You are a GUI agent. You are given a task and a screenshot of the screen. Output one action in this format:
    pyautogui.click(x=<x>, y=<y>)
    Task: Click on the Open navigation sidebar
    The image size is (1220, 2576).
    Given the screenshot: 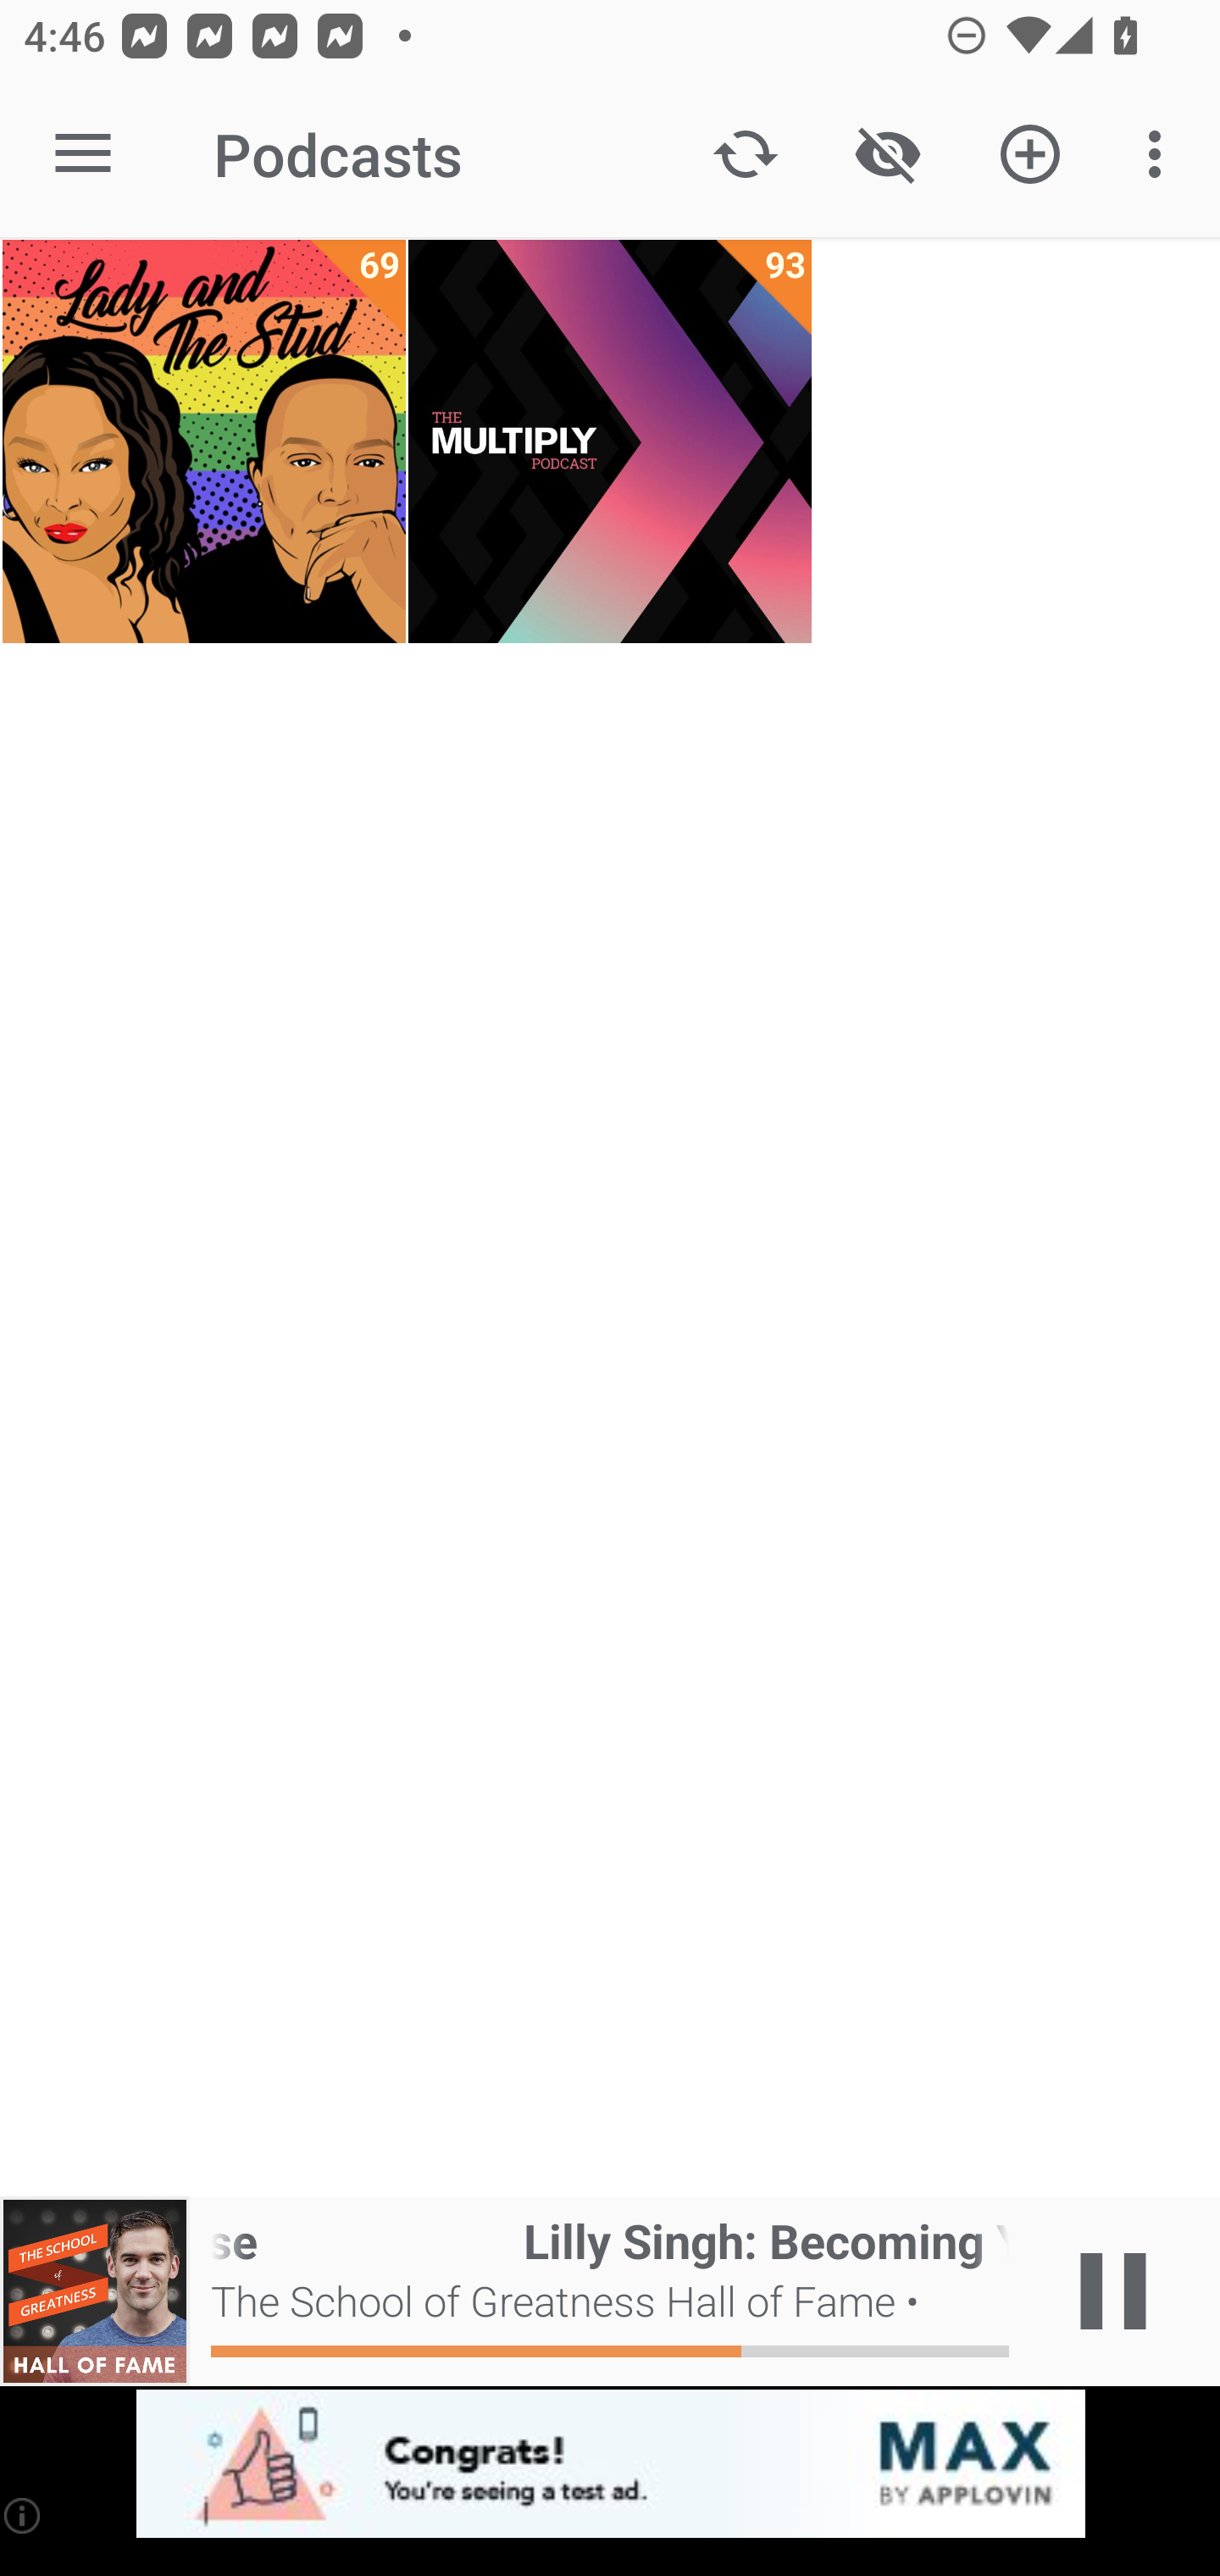 What is the action you would take?
    pyautogui.click(x=83, y=154)
    